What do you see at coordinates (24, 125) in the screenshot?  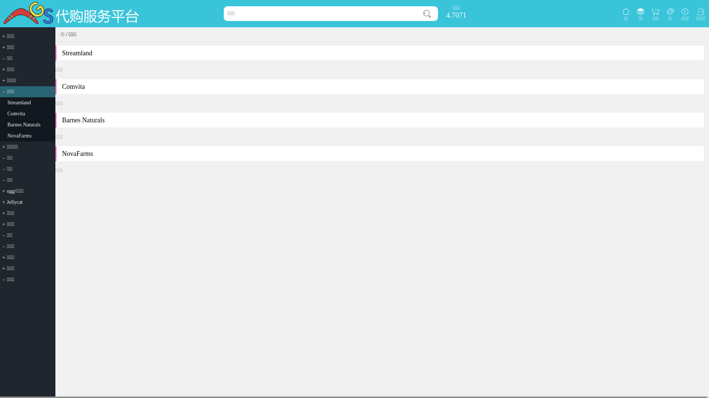 I see `Barnes Naturals` at bounding box center [24, 125].